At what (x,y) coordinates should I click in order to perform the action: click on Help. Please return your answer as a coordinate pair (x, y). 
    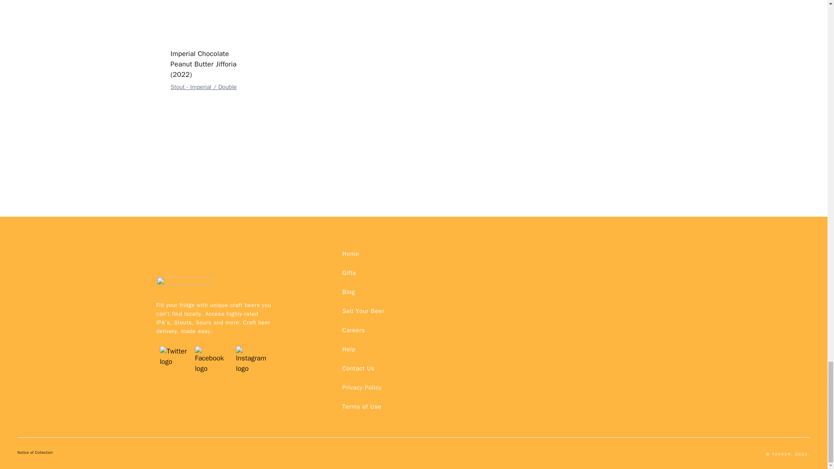
    Looking at the image, I should click on (348, 350).